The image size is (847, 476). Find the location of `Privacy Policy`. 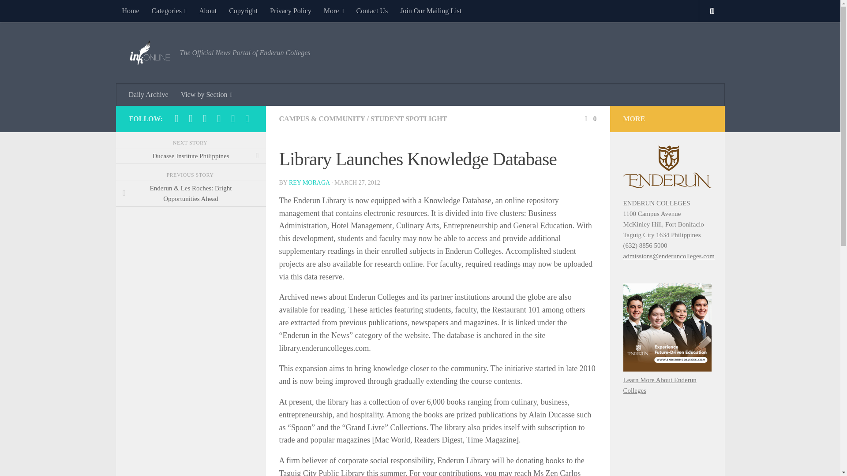

Privacy Policy is located at coordinates (290, 11).